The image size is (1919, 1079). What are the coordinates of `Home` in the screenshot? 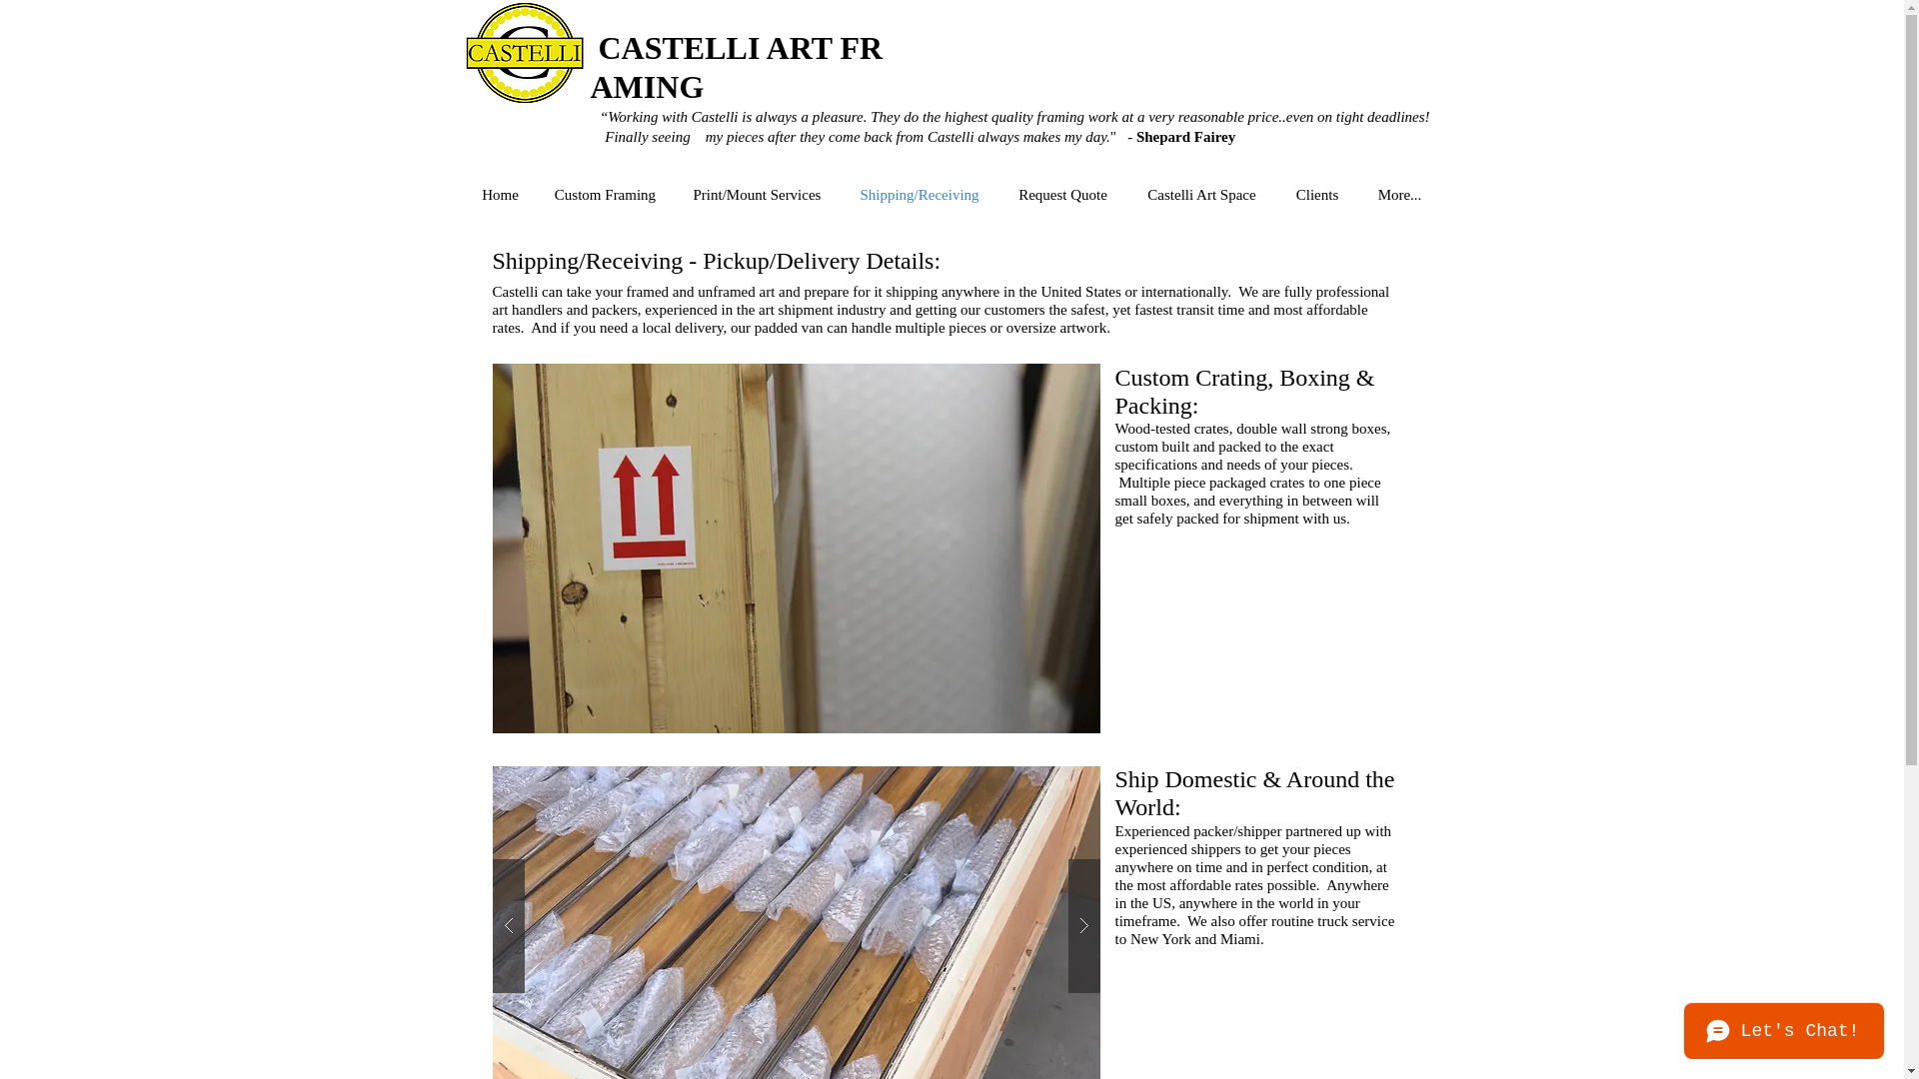 It's located at (500, 195).